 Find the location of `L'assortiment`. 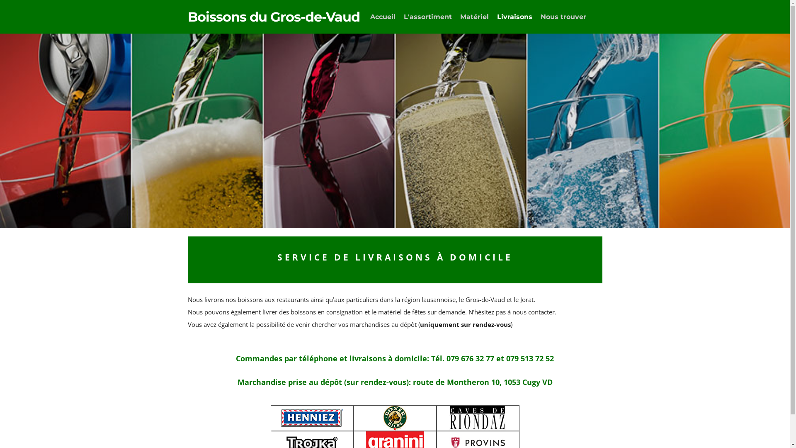

L'assortiment is located at coordinates (428, 17).